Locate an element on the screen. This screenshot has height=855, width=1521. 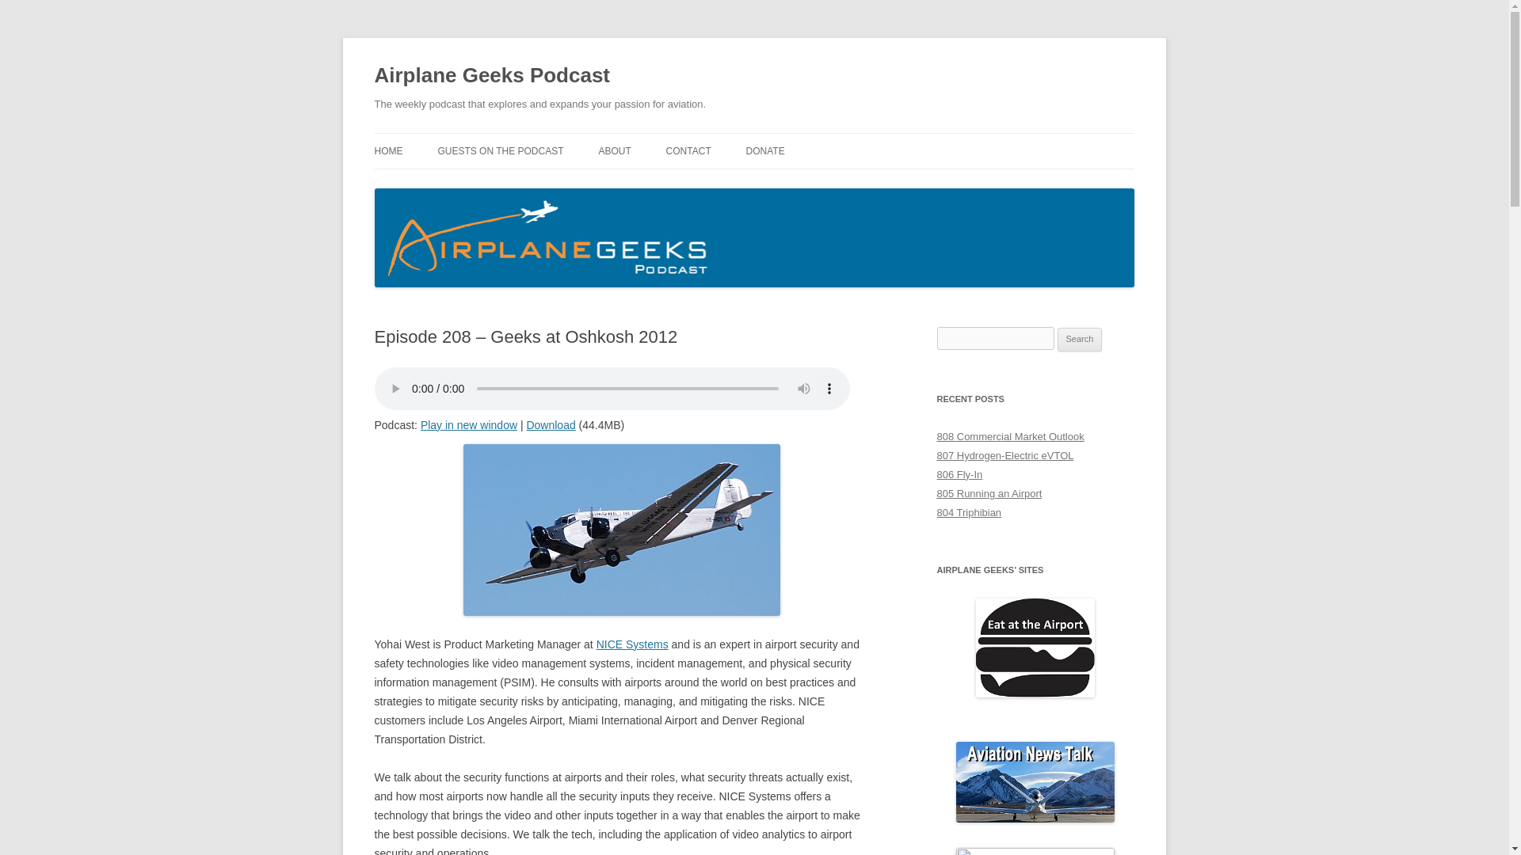
NICE Systems is located at coordinates (632, 644).